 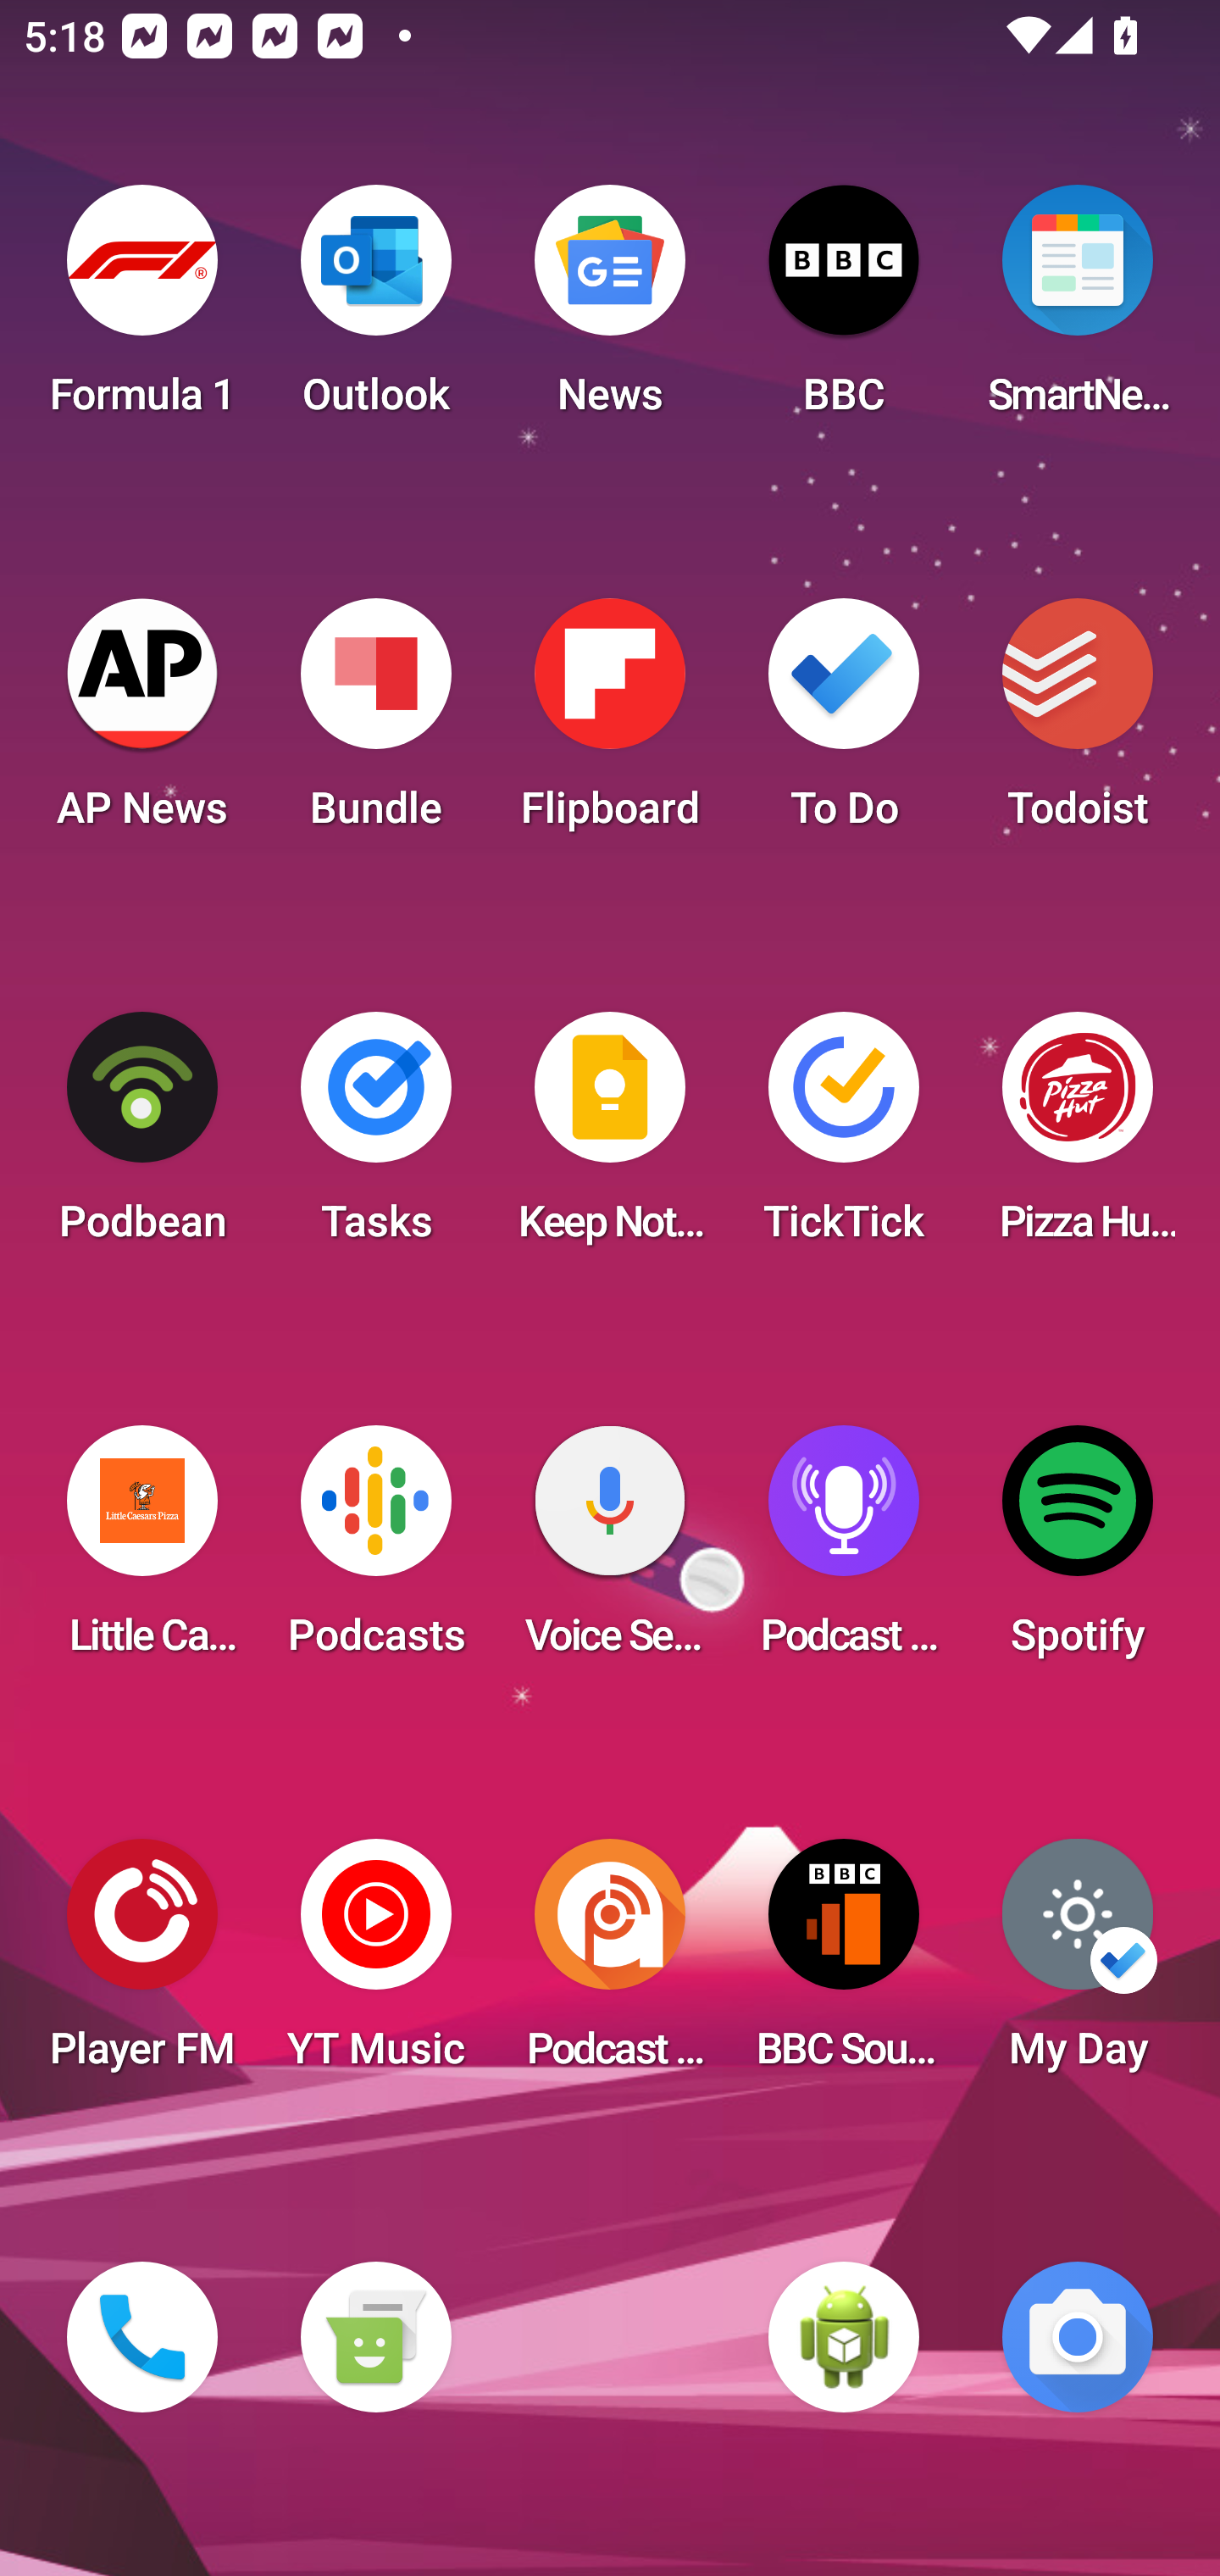 What do you see at coordinates (1078, 2337) in the screenshot?
I see `Camera` at bounding box center [1078, 2337].